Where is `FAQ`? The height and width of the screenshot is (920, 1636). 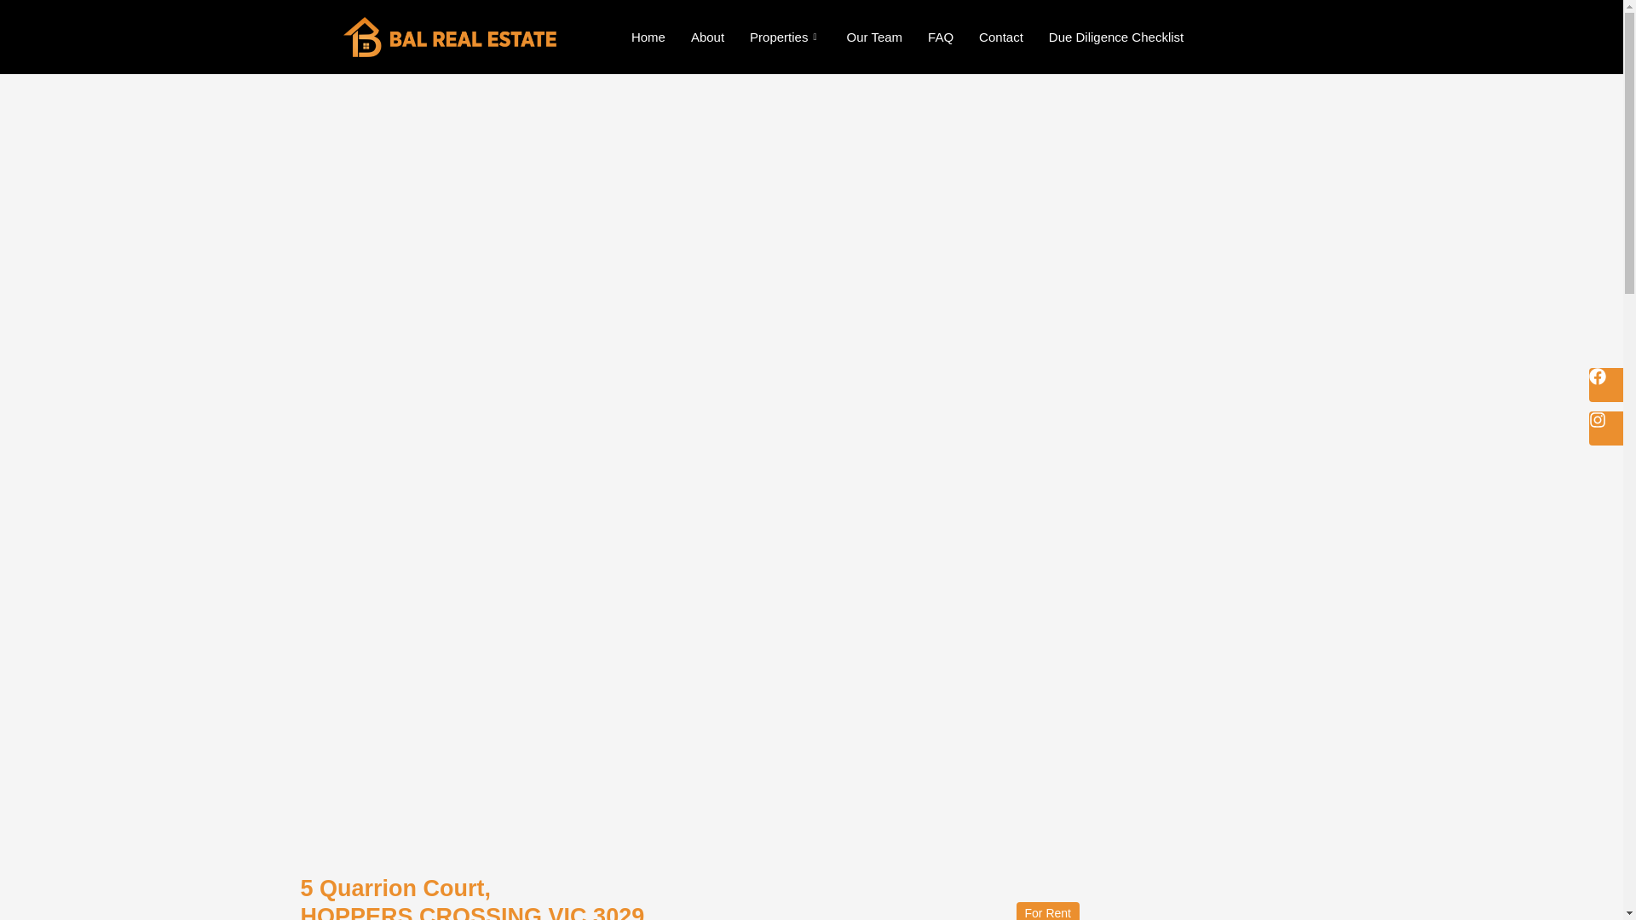
FAQ is located at coordinates (941, 37).